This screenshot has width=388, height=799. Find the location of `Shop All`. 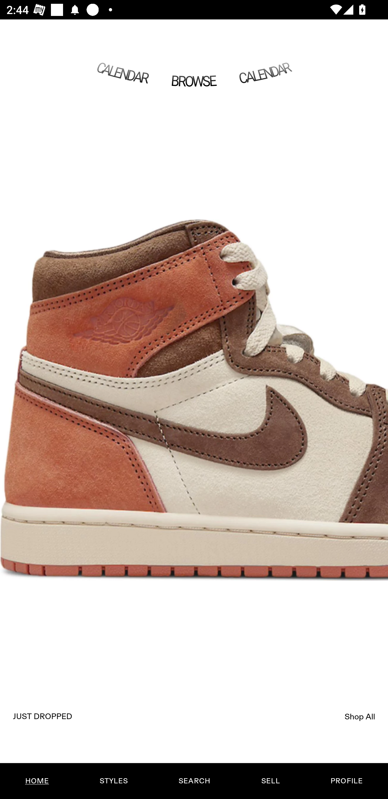

Shop All is located at coordinates (360, 716).